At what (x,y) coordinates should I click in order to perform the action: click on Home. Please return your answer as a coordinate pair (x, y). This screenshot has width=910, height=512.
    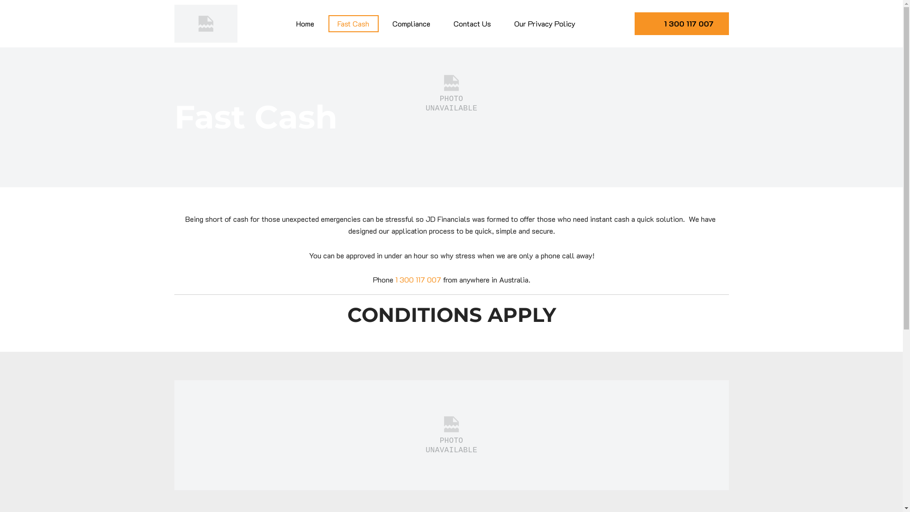
    Looking at the image, I should click on (305, 24).